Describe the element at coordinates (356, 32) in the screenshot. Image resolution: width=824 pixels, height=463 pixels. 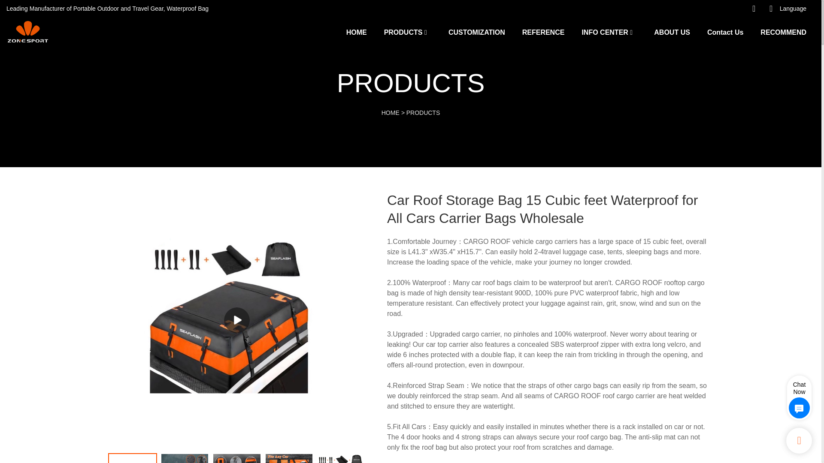
I see `HOME` at that location.